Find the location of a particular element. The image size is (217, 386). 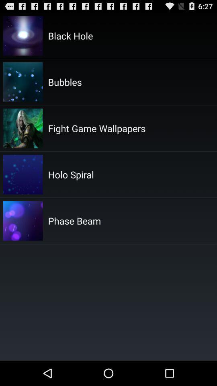

launch icon above the holo spiral item is located at coordinates (96, 128).